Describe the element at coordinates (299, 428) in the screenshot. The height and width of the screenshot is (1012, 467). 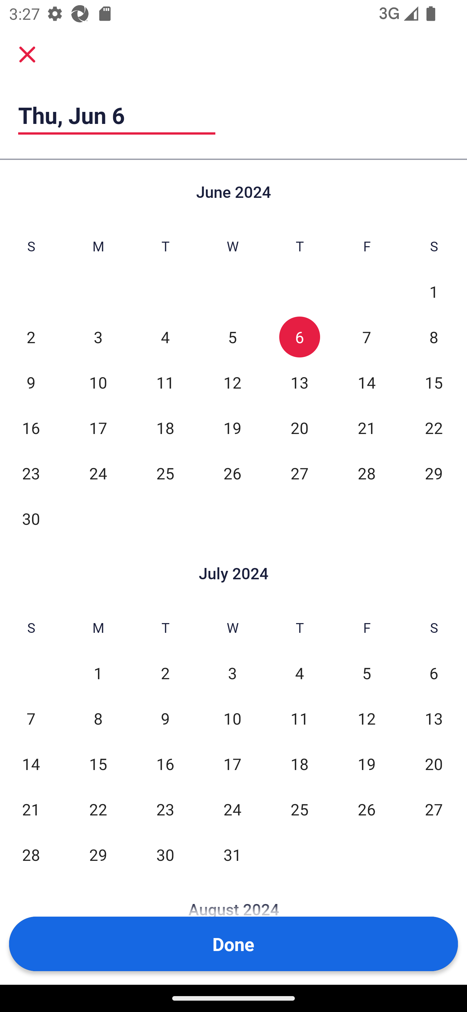
I see `20 Thu, Jun 20, Not Selected` at that location.